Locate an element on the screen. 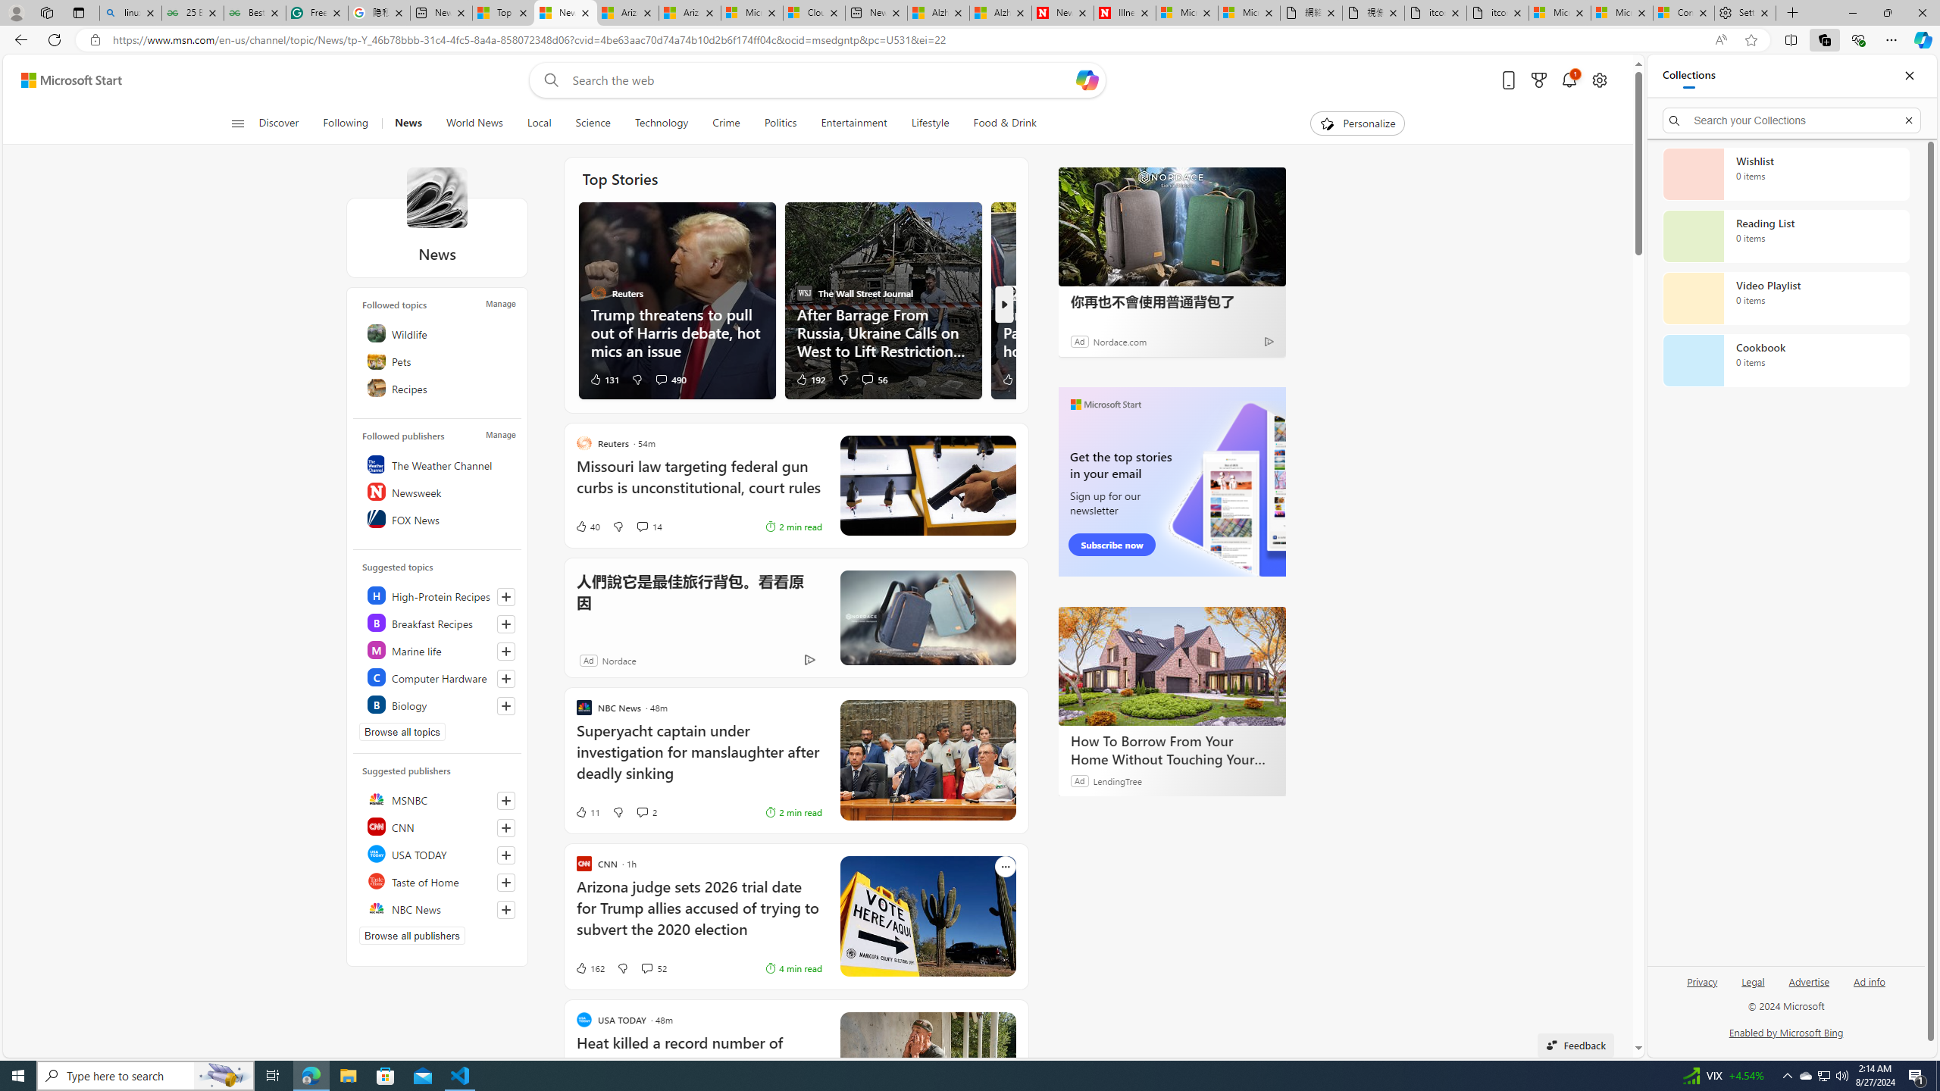 This screenshot has width=1940, height=1091. Recipes is located at coordinates (438, 388).